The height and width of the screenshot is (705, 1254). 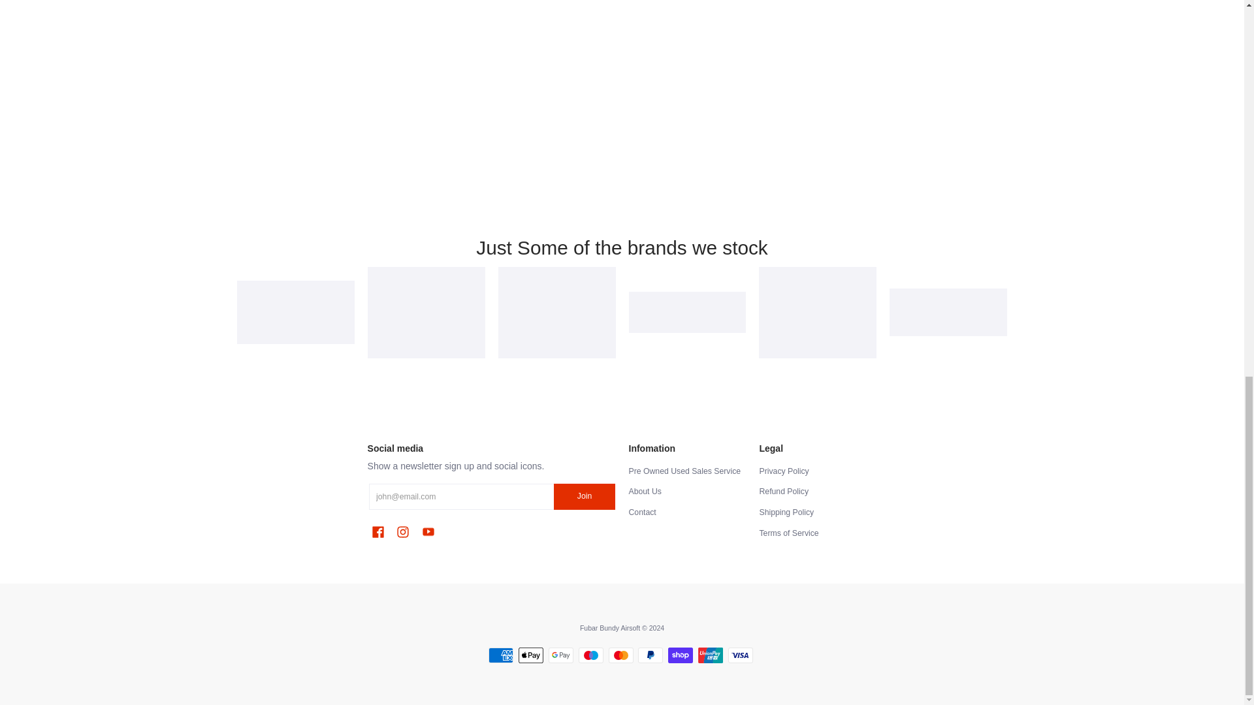 I want to click on Maestro, so click(x=590, y=655).